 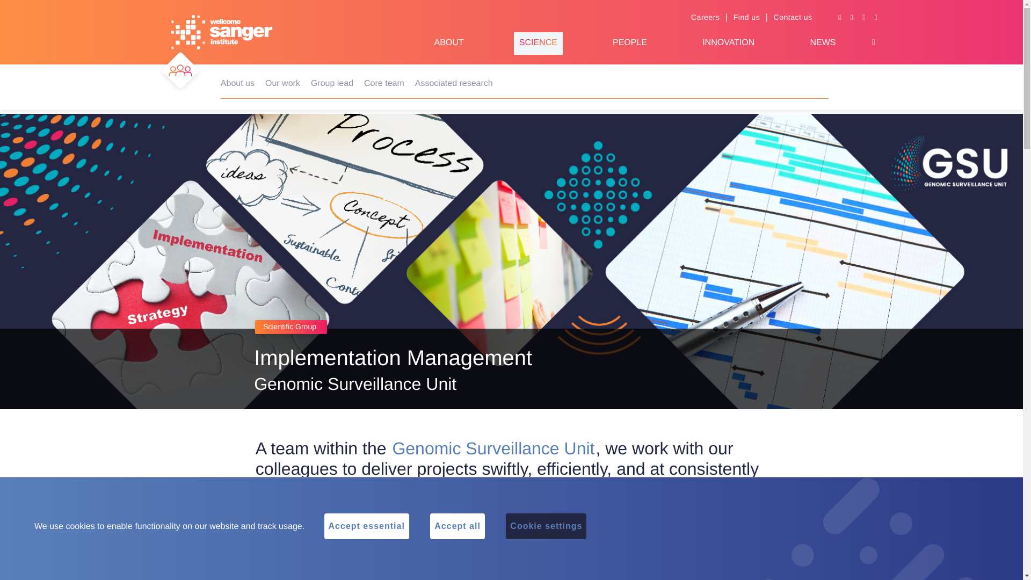 What do you see at coordinates (546, 526) in the screenshot?
I see `Cookie settings` at bounding box center [546, 526].